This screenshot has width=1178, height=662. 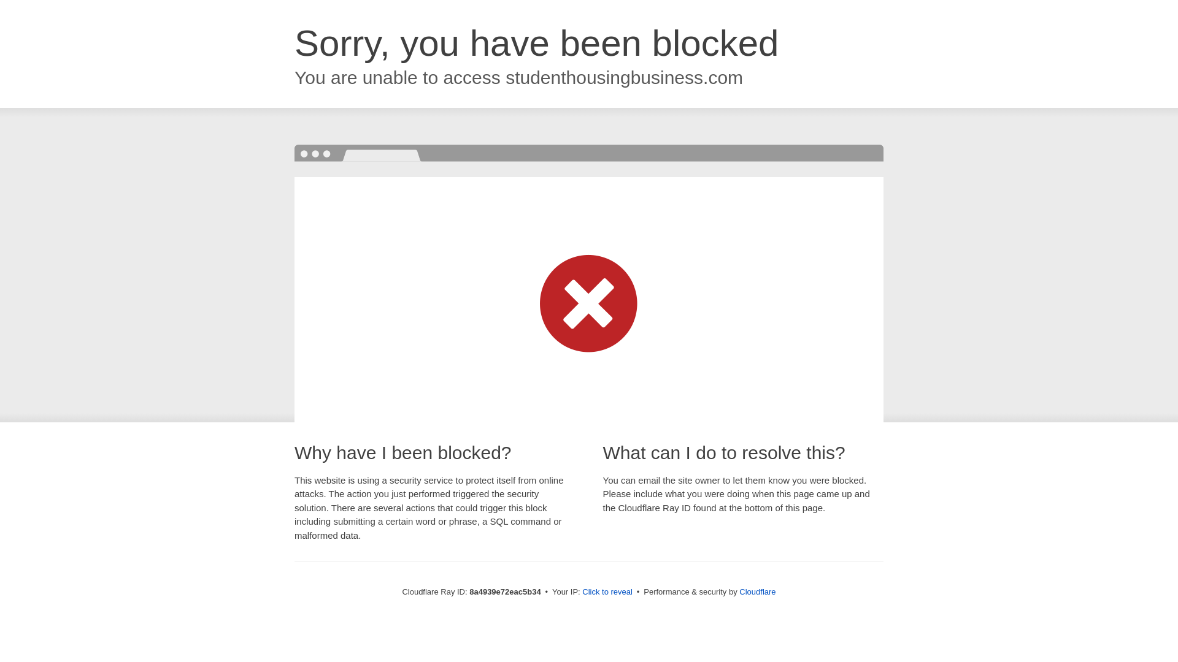 I want to click on Cloudflare, so click(x=757, y=592).